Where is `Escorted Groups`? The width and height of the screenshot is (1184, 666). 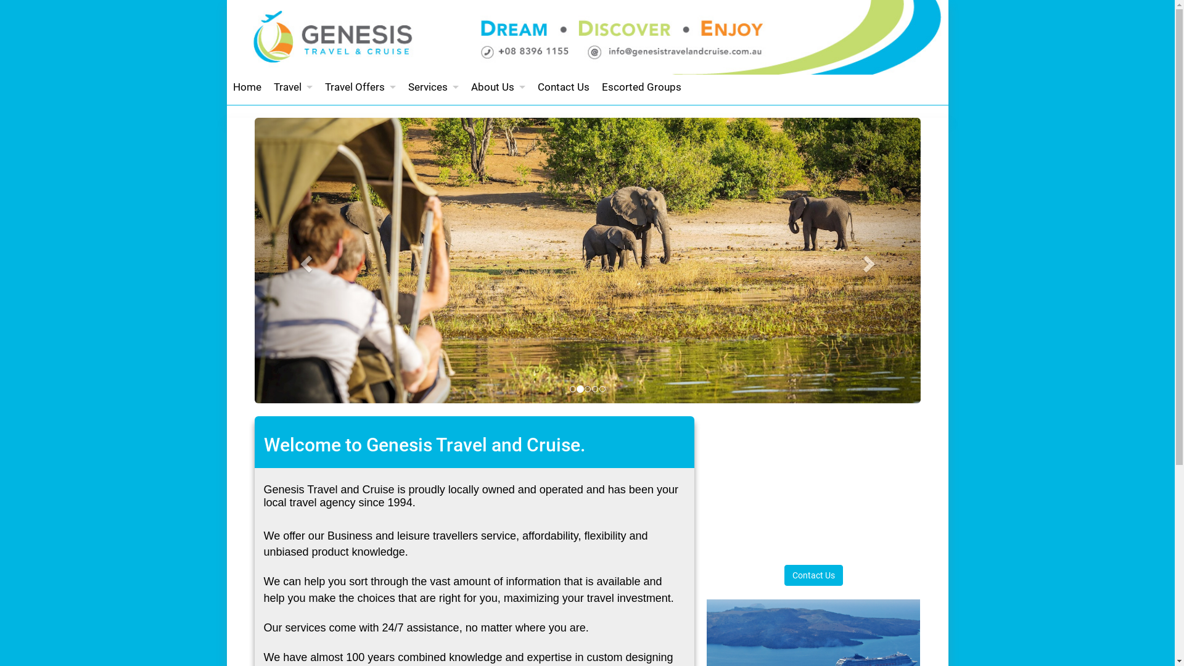 Escorted Groups is located at coordinates (641, 87).